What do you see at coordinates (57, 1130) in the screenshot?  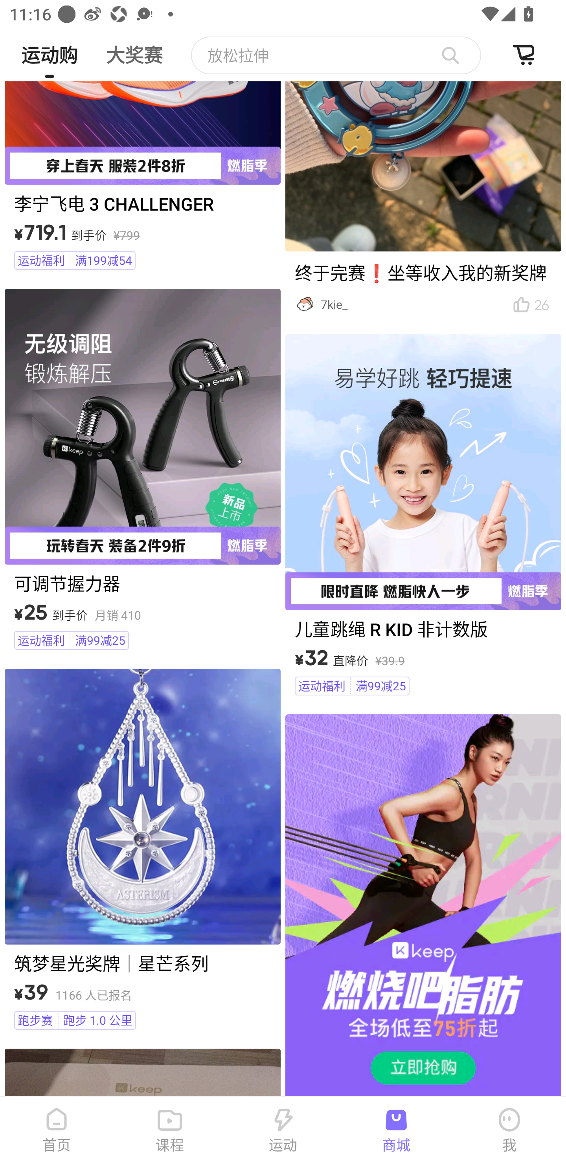 I see `首页` at bounding box center [57, 1130].